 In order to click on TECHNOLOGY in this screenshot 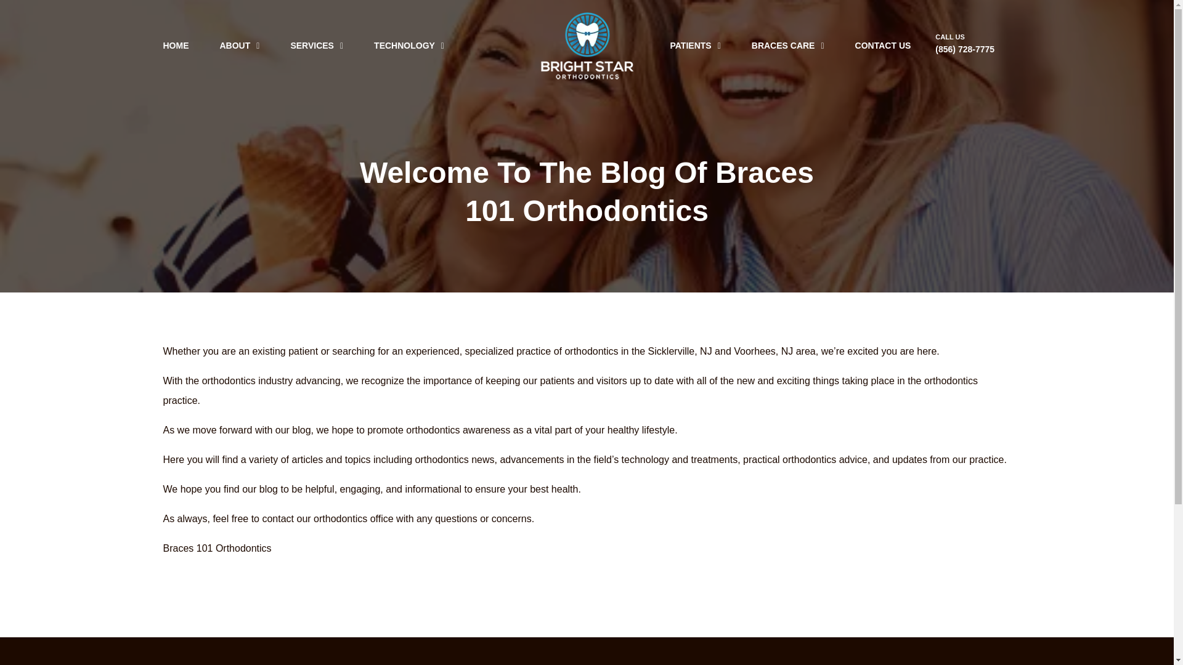, I will do `click(409, 46)`.